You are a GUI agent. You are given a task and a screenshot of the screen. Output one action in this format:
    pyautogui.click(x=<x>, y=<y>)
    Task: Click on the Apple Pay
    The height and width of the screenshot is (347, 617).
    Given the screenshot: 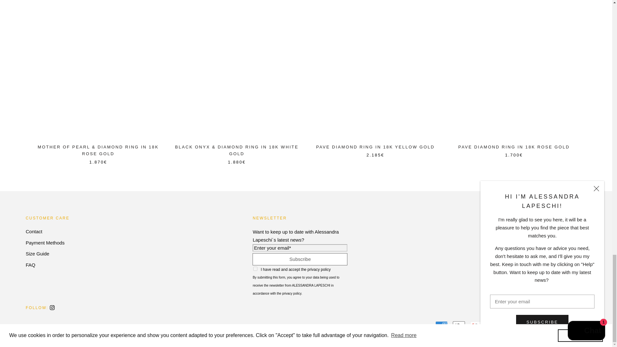 What is the action you would take?
    pyautogui.click(x=459, y=325)
    